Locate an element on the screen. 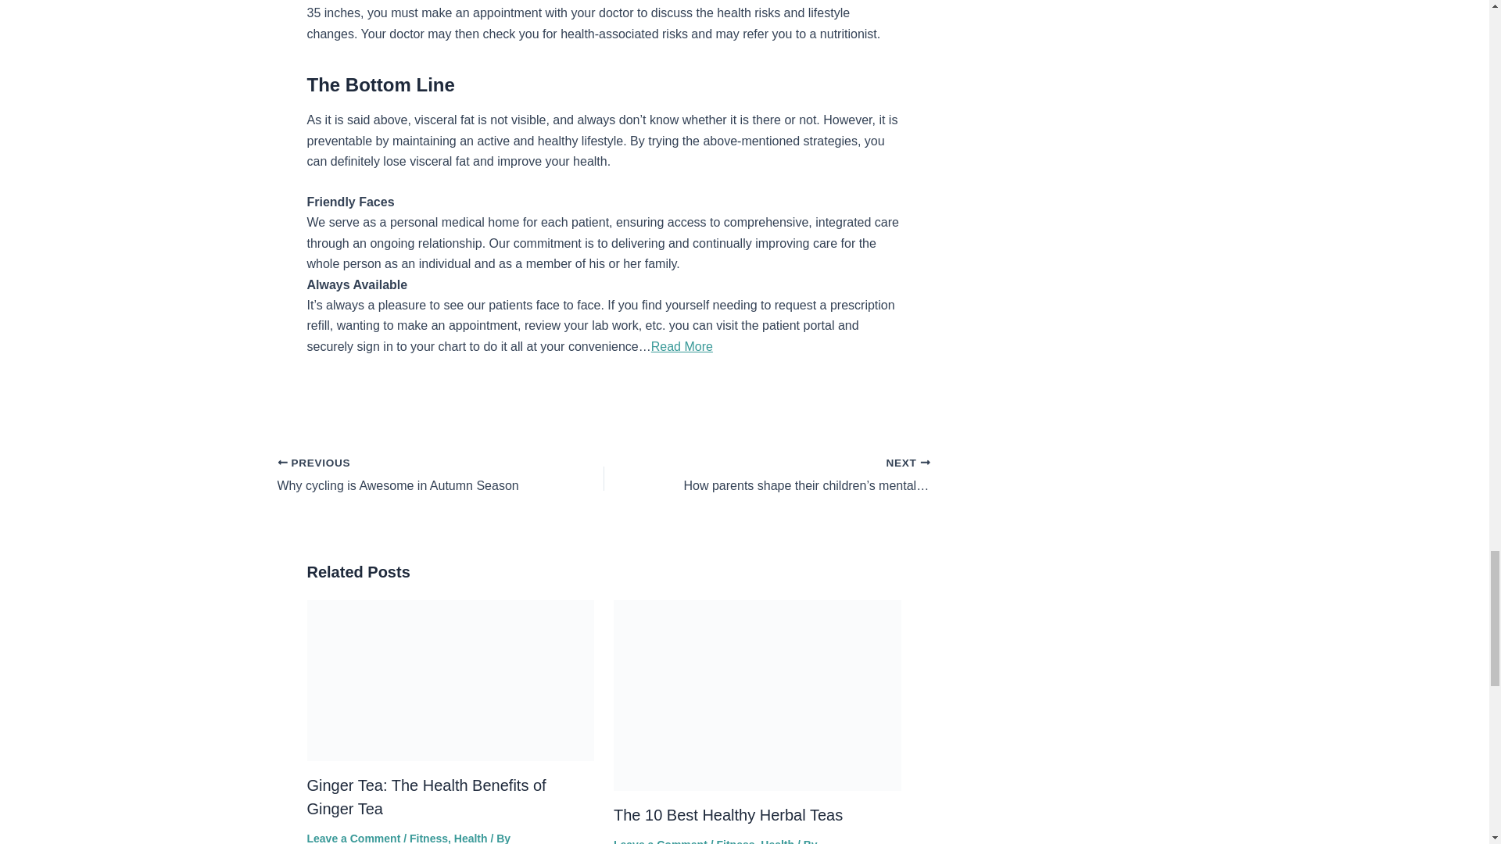 The image size is (1501, 844). Leave a Comment is located at coordinates (353, 838).